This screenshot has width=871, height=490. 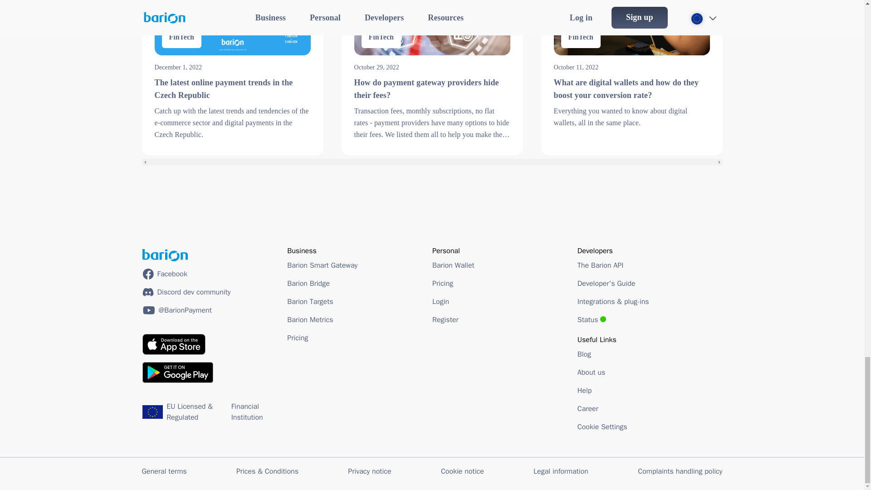 I want to click on Register, so click(x=445, y=319).